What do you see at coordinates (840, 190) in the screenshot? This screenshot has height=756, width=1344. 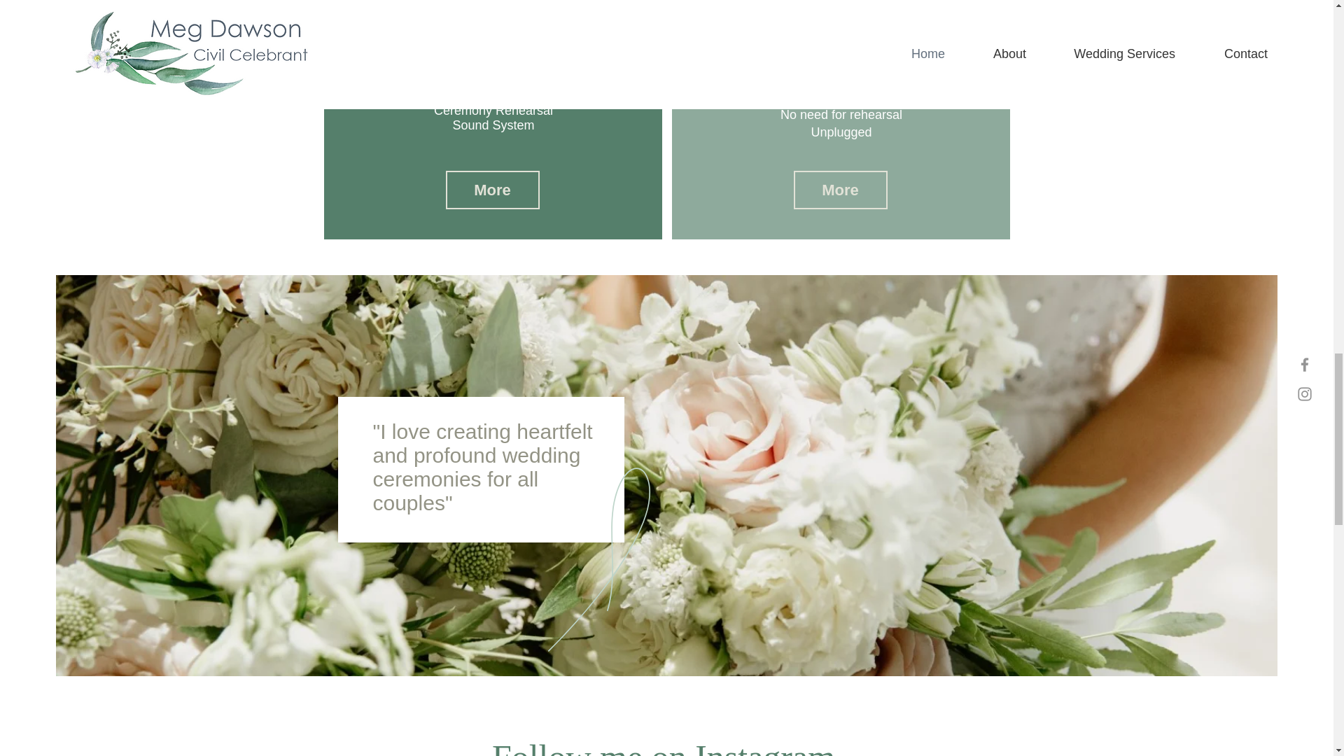 I see `More` at bounding box center [840, 190].